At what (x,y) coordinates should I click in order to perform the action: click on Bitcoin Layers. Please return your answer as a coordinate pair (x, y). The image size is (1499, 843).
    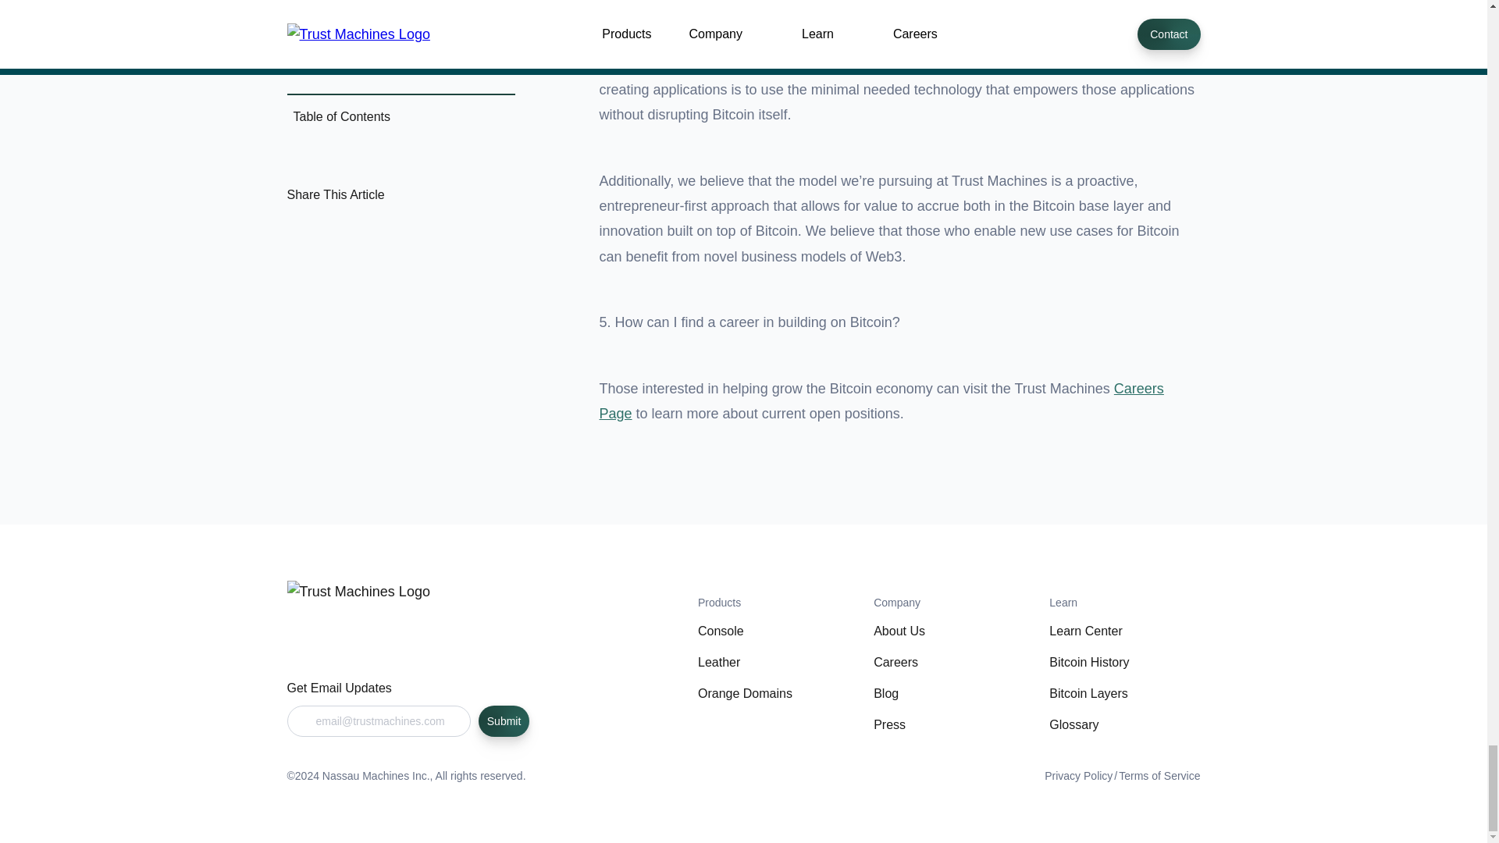
    Looking at the image, I should click on (1088, 693).